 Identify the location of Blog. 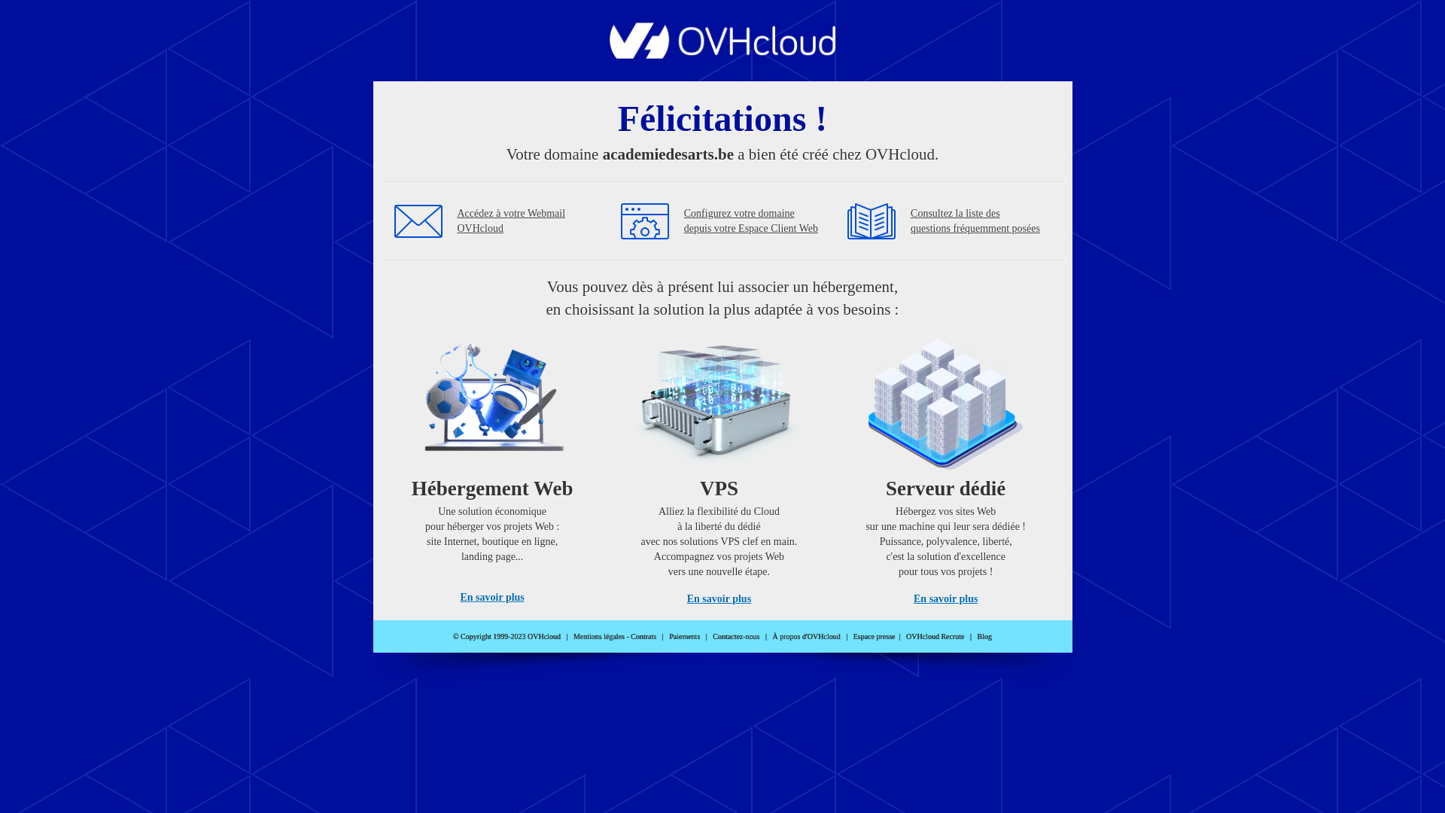
(984, 637).